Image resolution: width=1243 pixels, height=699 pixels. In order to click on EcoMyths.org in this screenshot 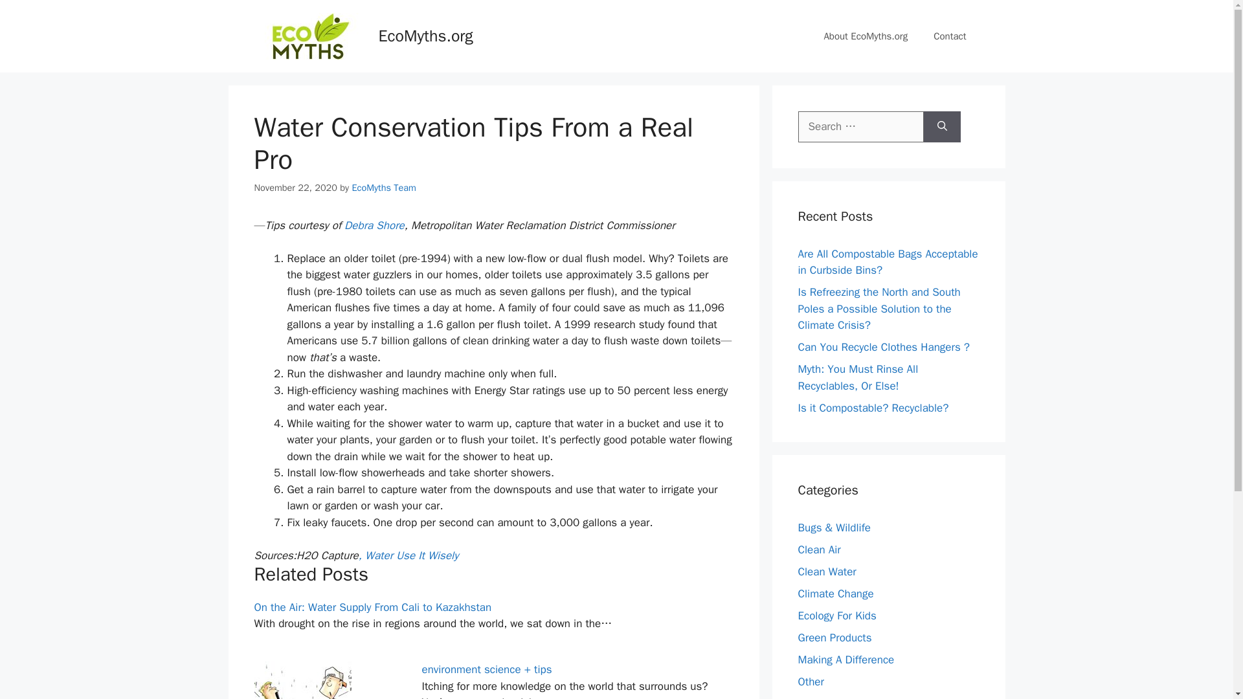, I will do `click(309, 36)`.